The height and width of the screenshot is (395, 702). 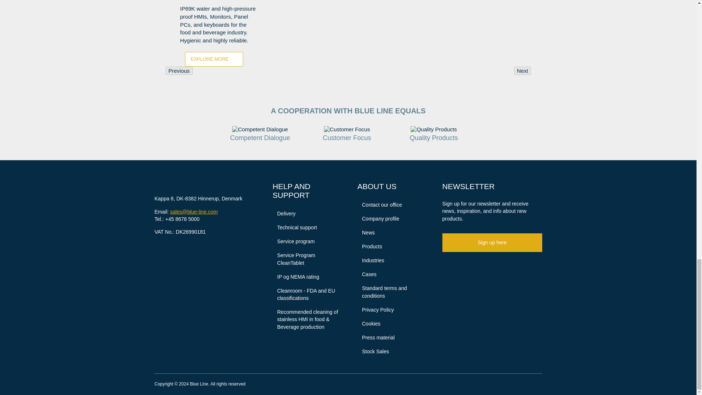 I want to click on Nyheder, so click(x=366, y=233).